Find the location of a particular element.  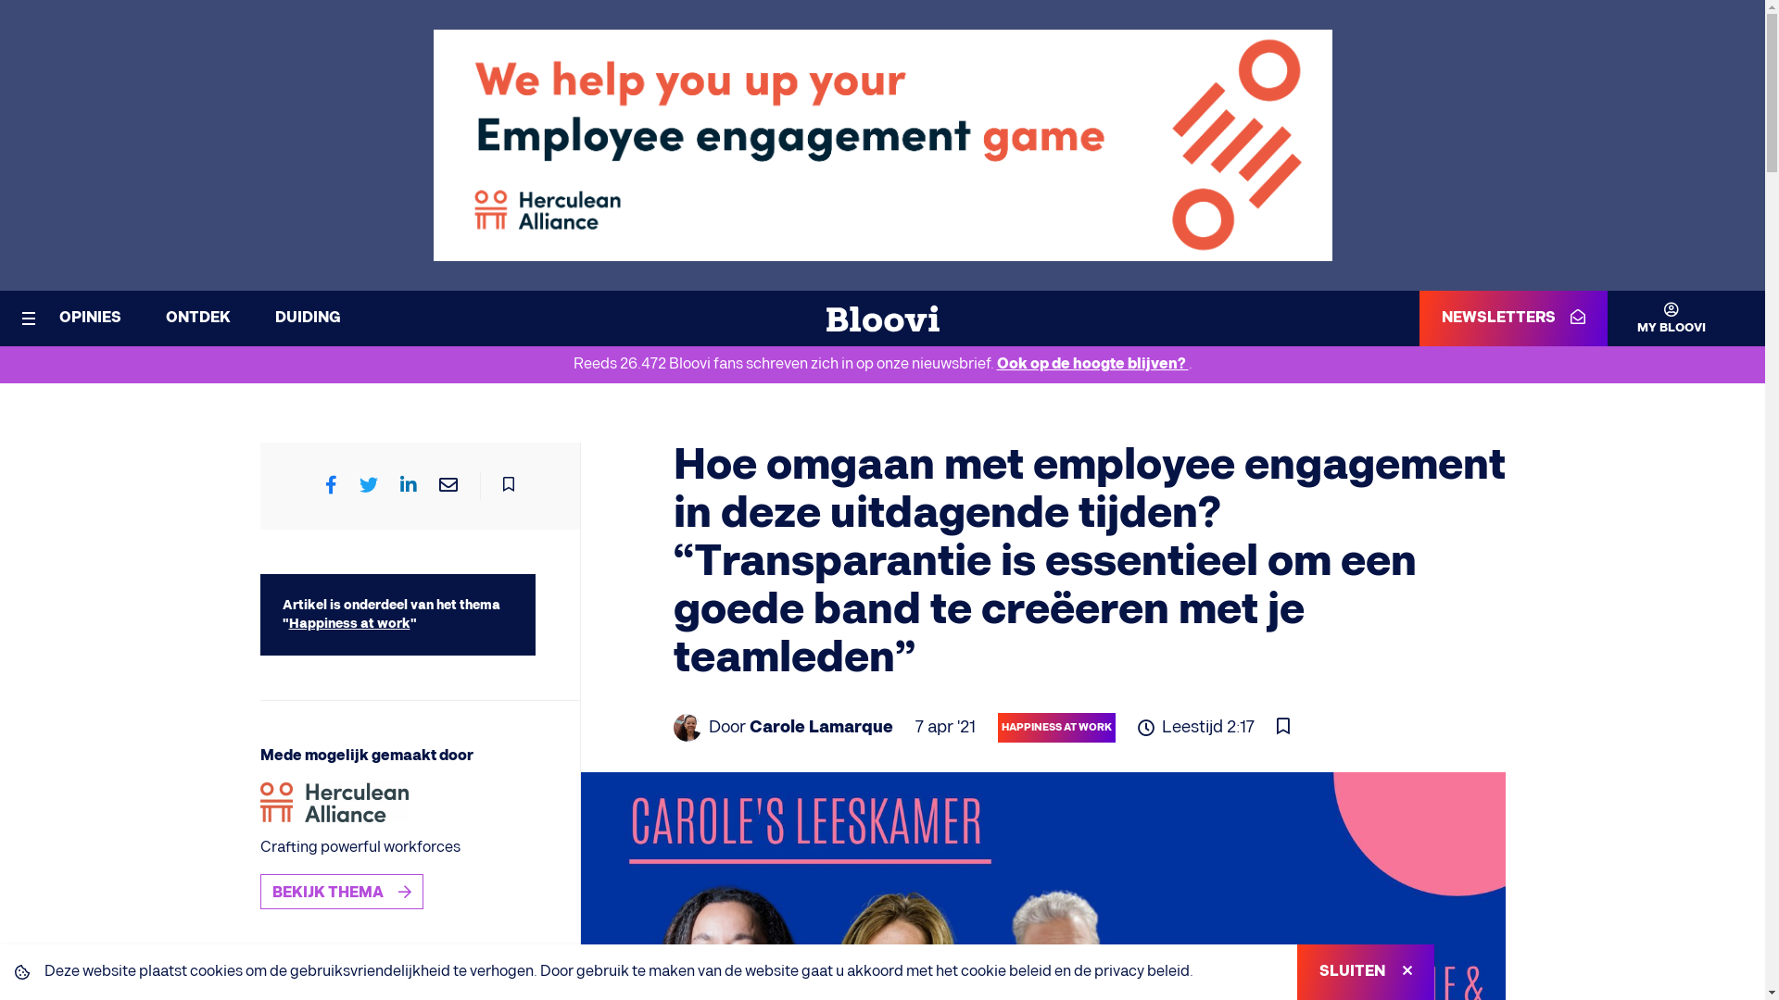

cookie beleid is located at coordinates (1006, 972).